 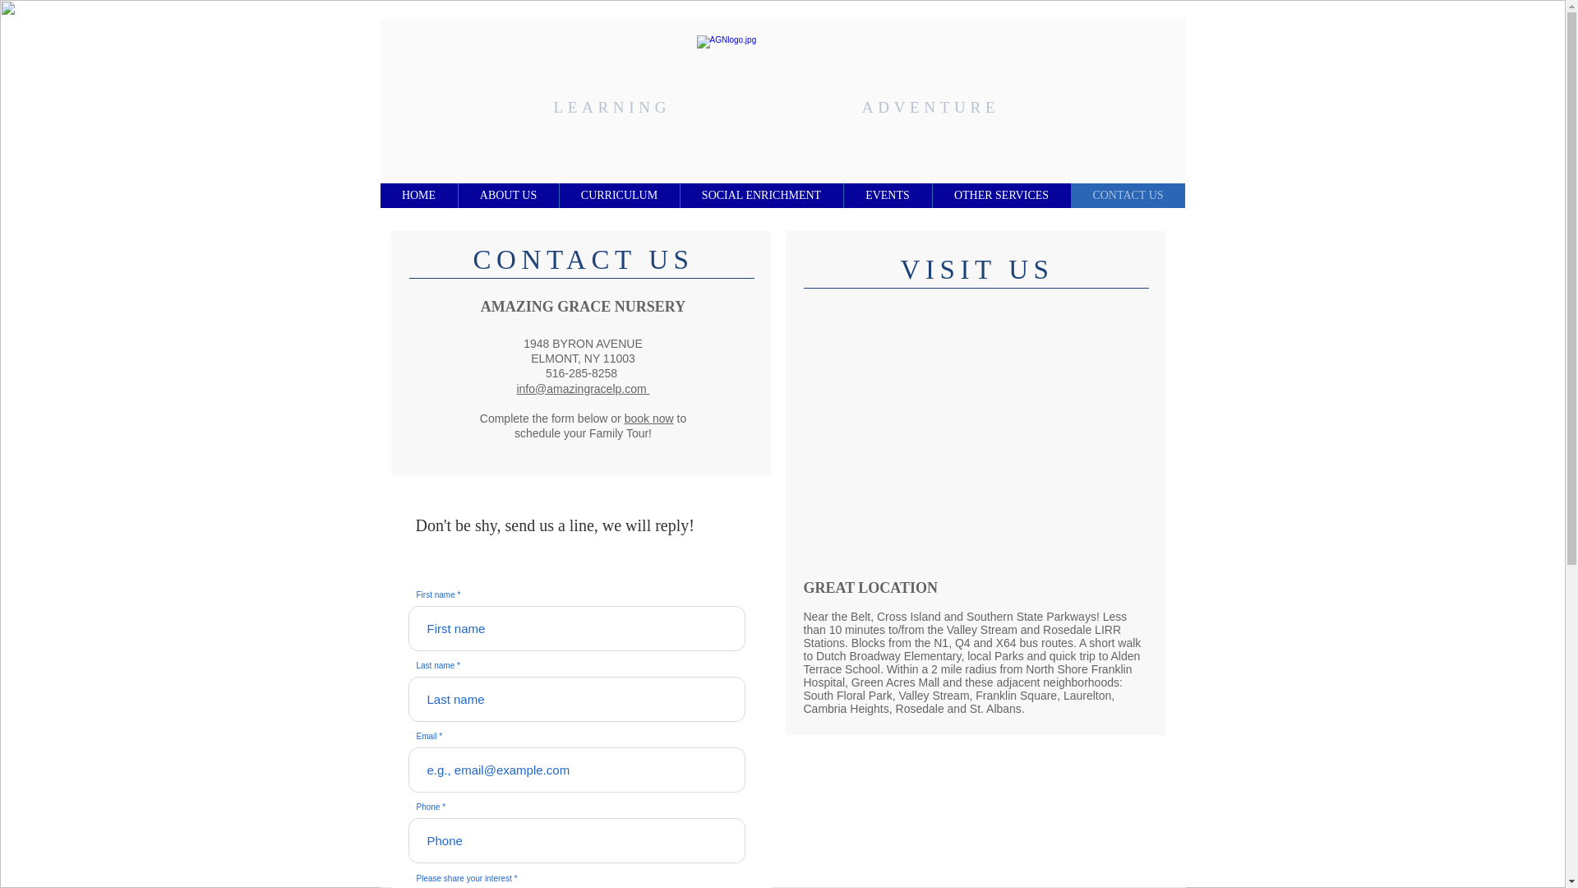 I want to click on OTHER SERVICES, so click(x=1001, y=195).